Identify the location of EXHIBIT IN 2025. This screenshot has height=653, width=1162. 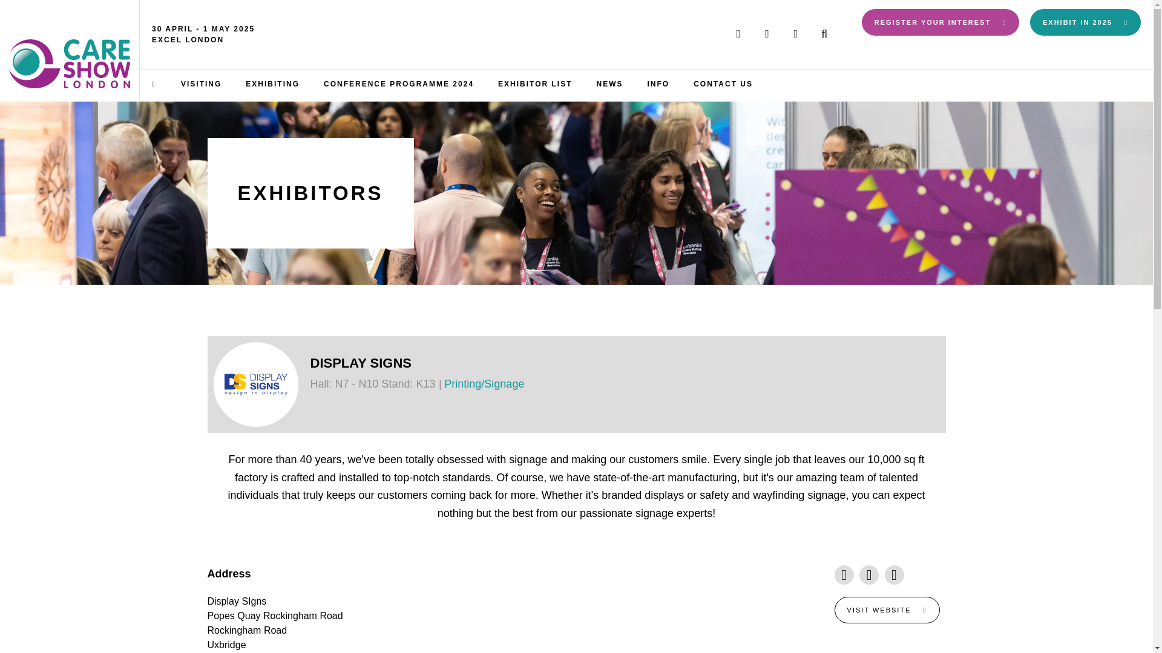
(1085, 22).